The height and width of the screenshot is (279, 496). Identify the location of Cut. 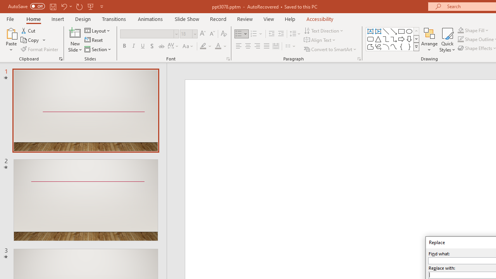
(29, 30).